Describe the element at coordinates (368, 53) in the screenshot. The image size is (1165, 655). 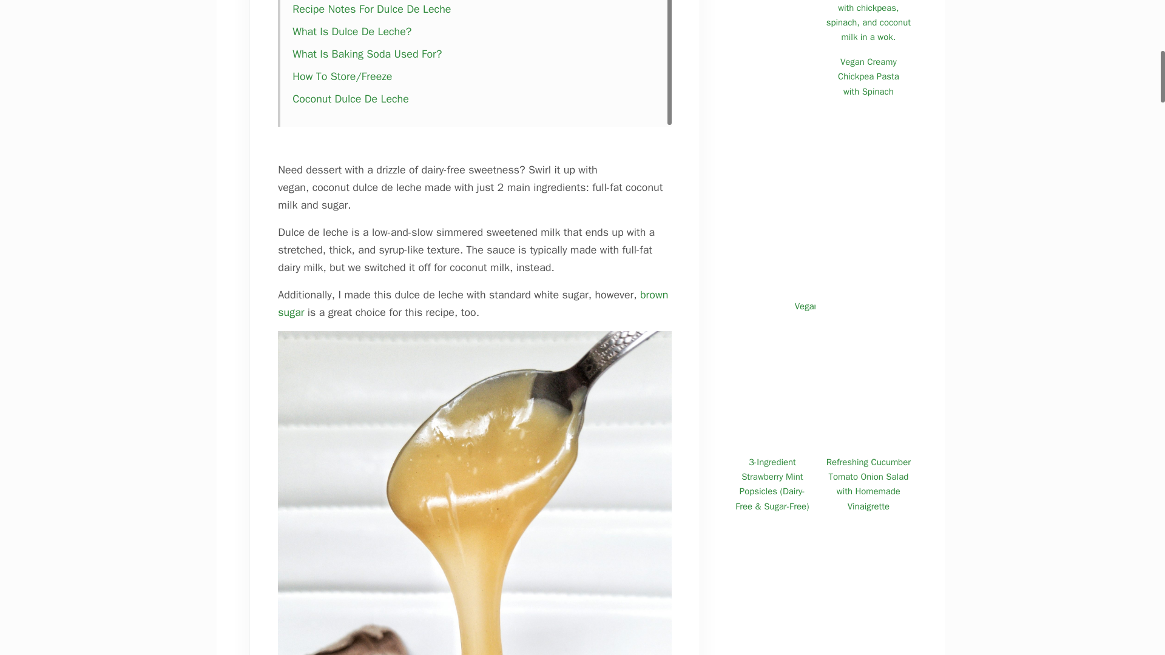
I see `What Is Baking Soda Used For? ` at that location.